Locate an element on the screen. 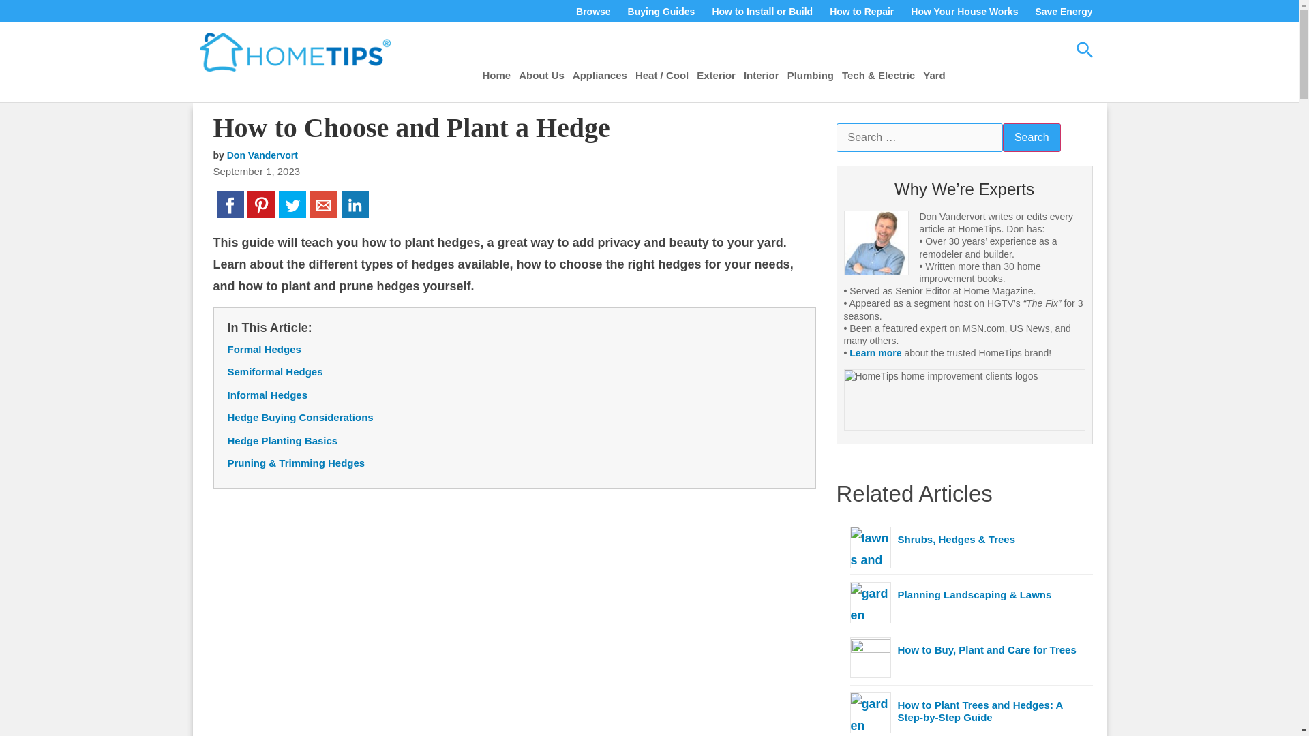  Browse is located at coordinates (593, 12).